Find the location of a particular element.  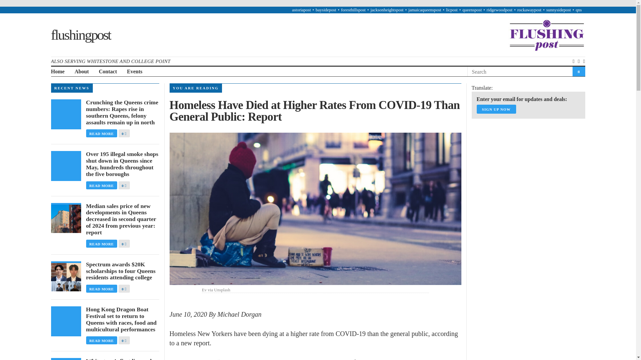

sunnysidepost is located at coordinates (558, 9).